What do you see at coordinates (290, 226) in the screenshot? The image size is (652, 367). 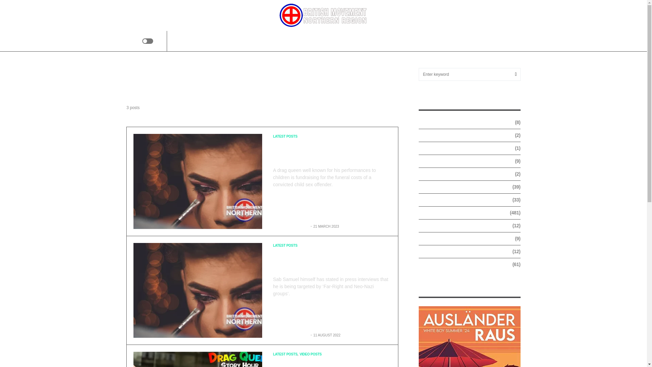 I see `View all posts by Editorial Team` at bounding box center [290, 226].